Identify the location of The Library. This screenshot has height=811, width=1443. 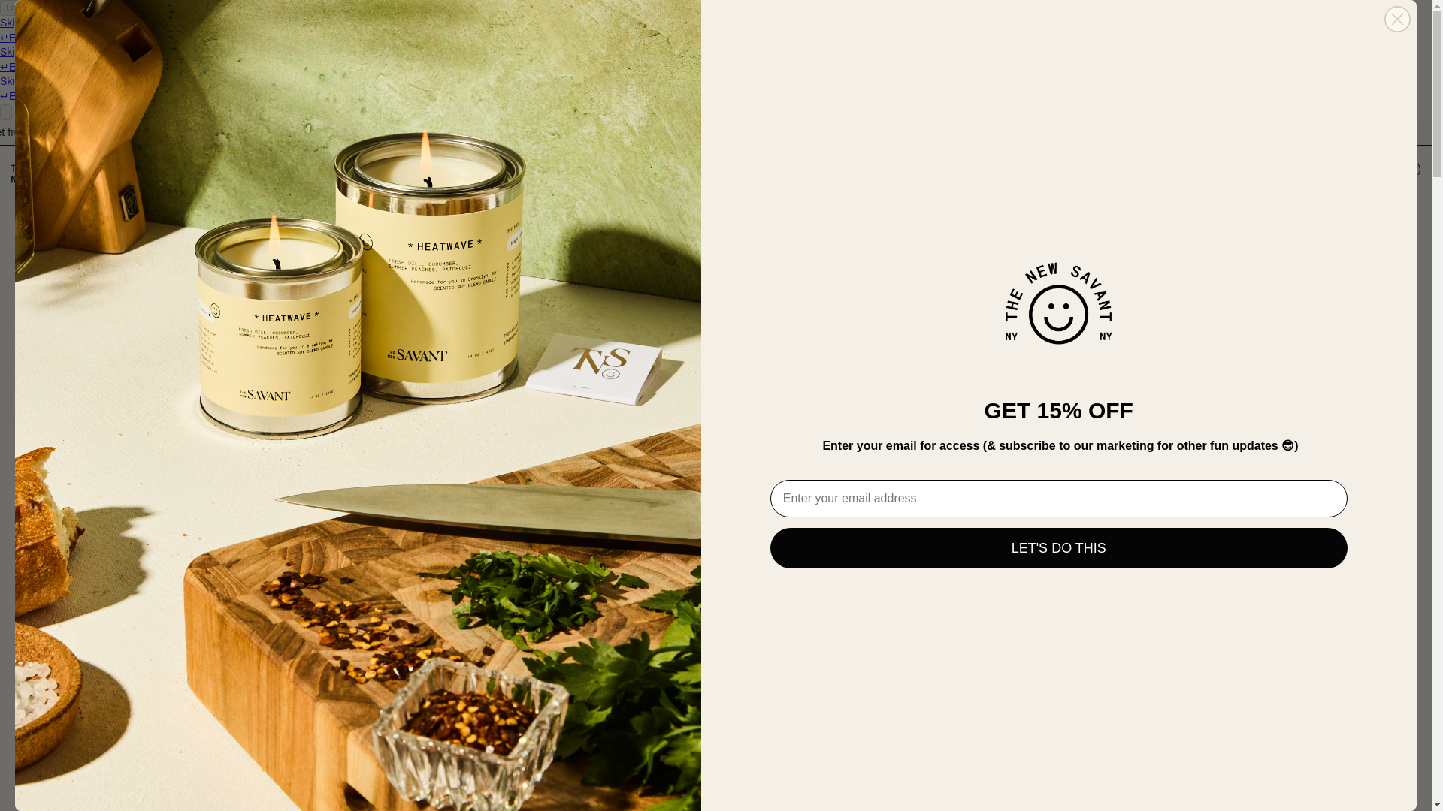
(698, 170).